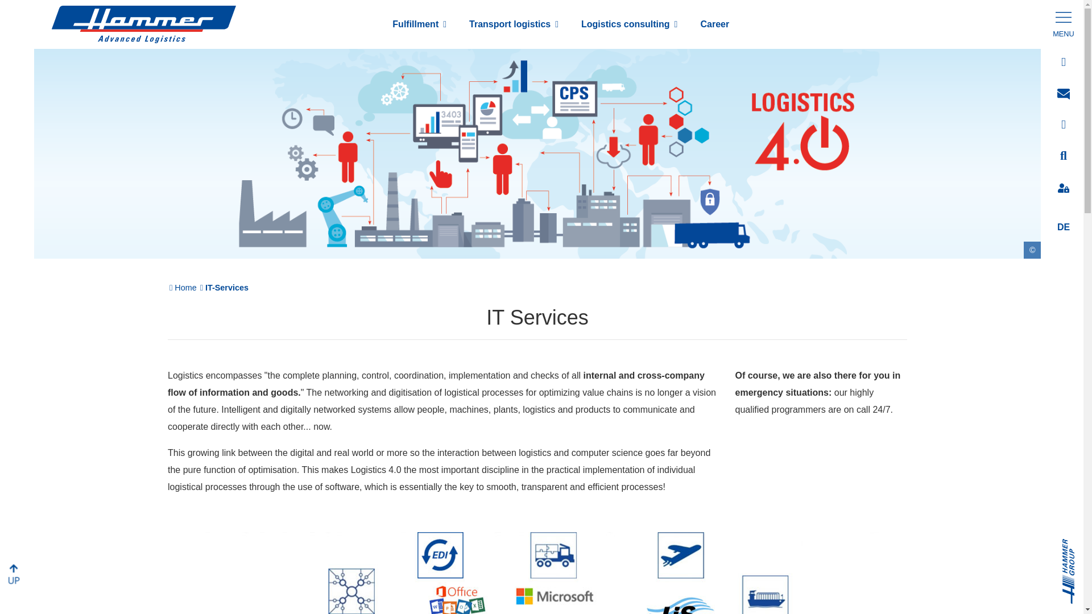 This screenshot has height=614, width=1092. What do you see at coordinates (1077, 545) in the screenshot?
I see `Hammer Group` at bounding box center [1077, 545].